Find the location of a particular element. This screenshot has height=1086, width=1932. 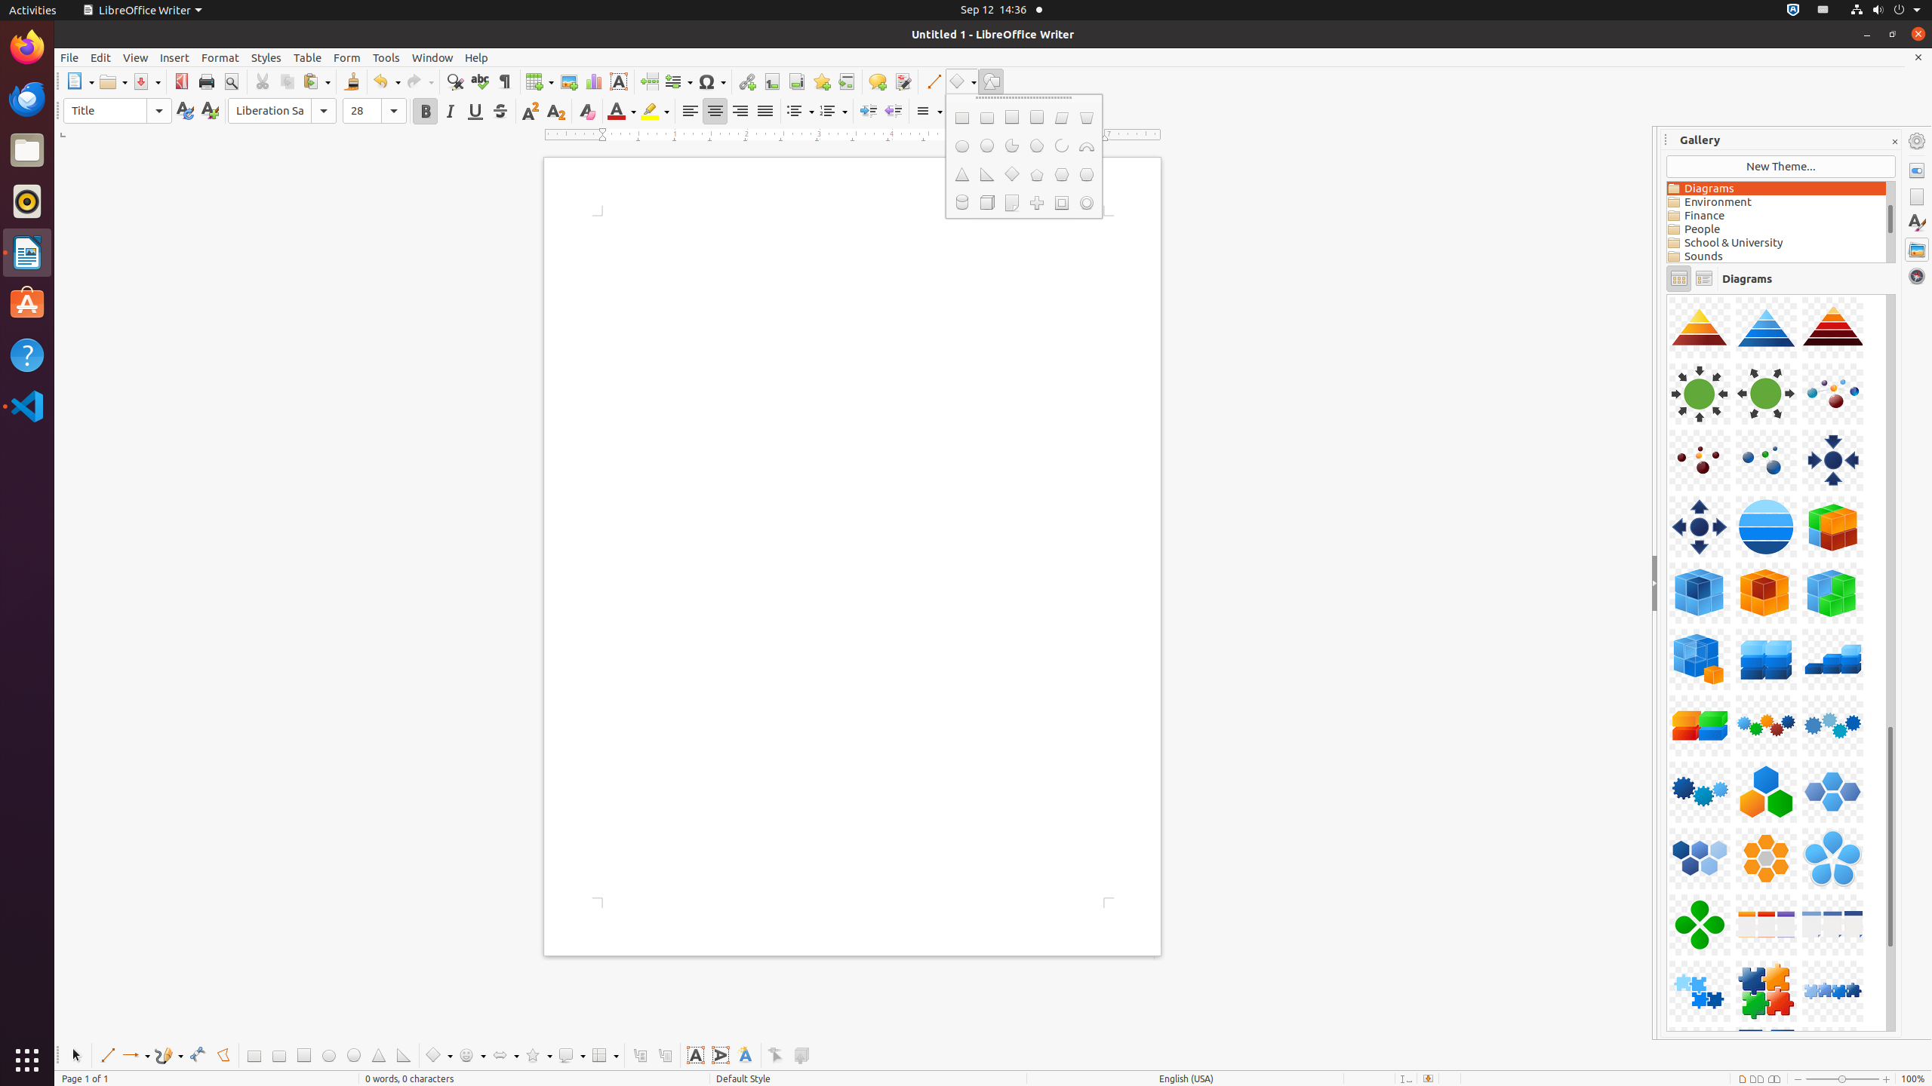

Star Shapes is located at coordinates (538, 1056).